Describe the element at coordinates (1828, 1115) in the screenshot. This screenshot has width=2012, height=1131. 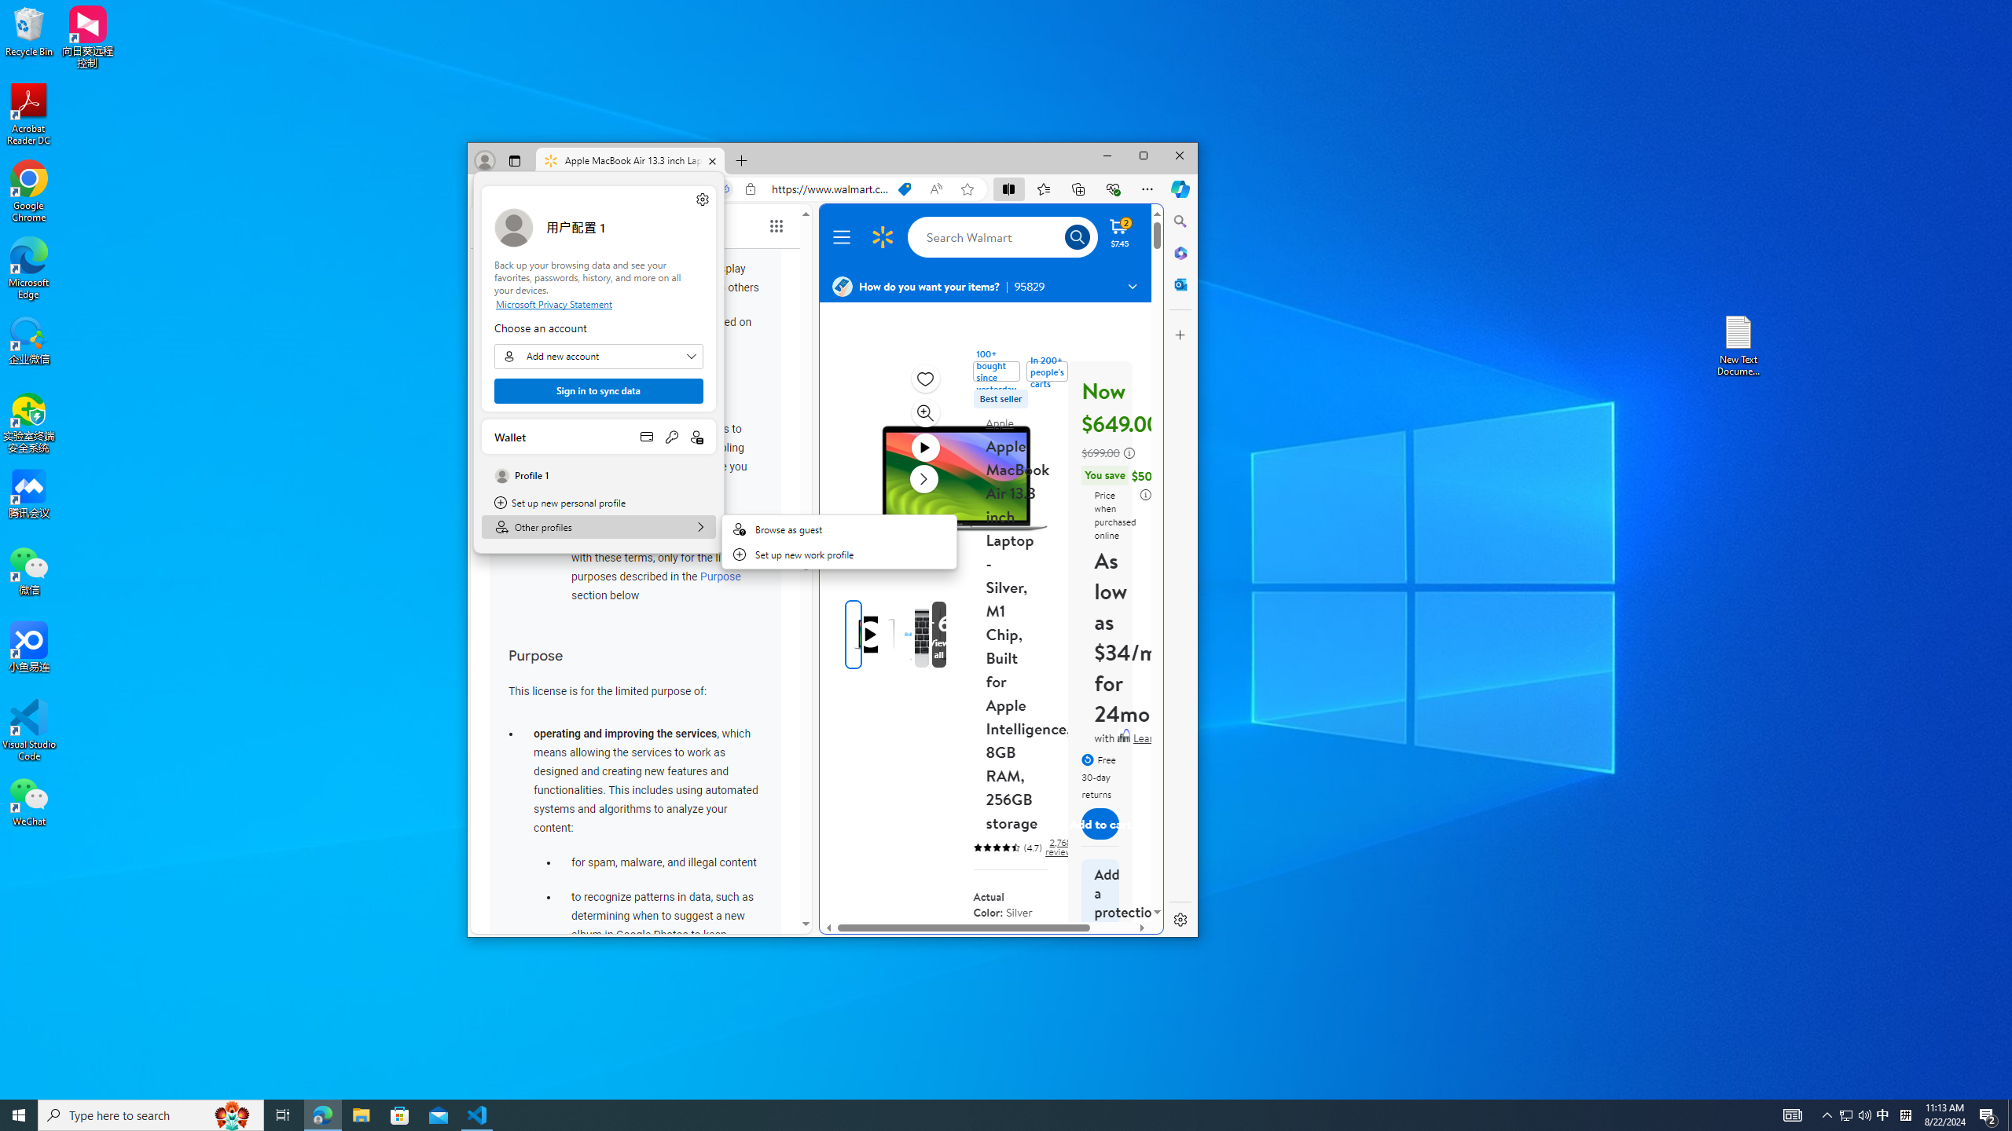
I see `Notification Chevron` at that location.